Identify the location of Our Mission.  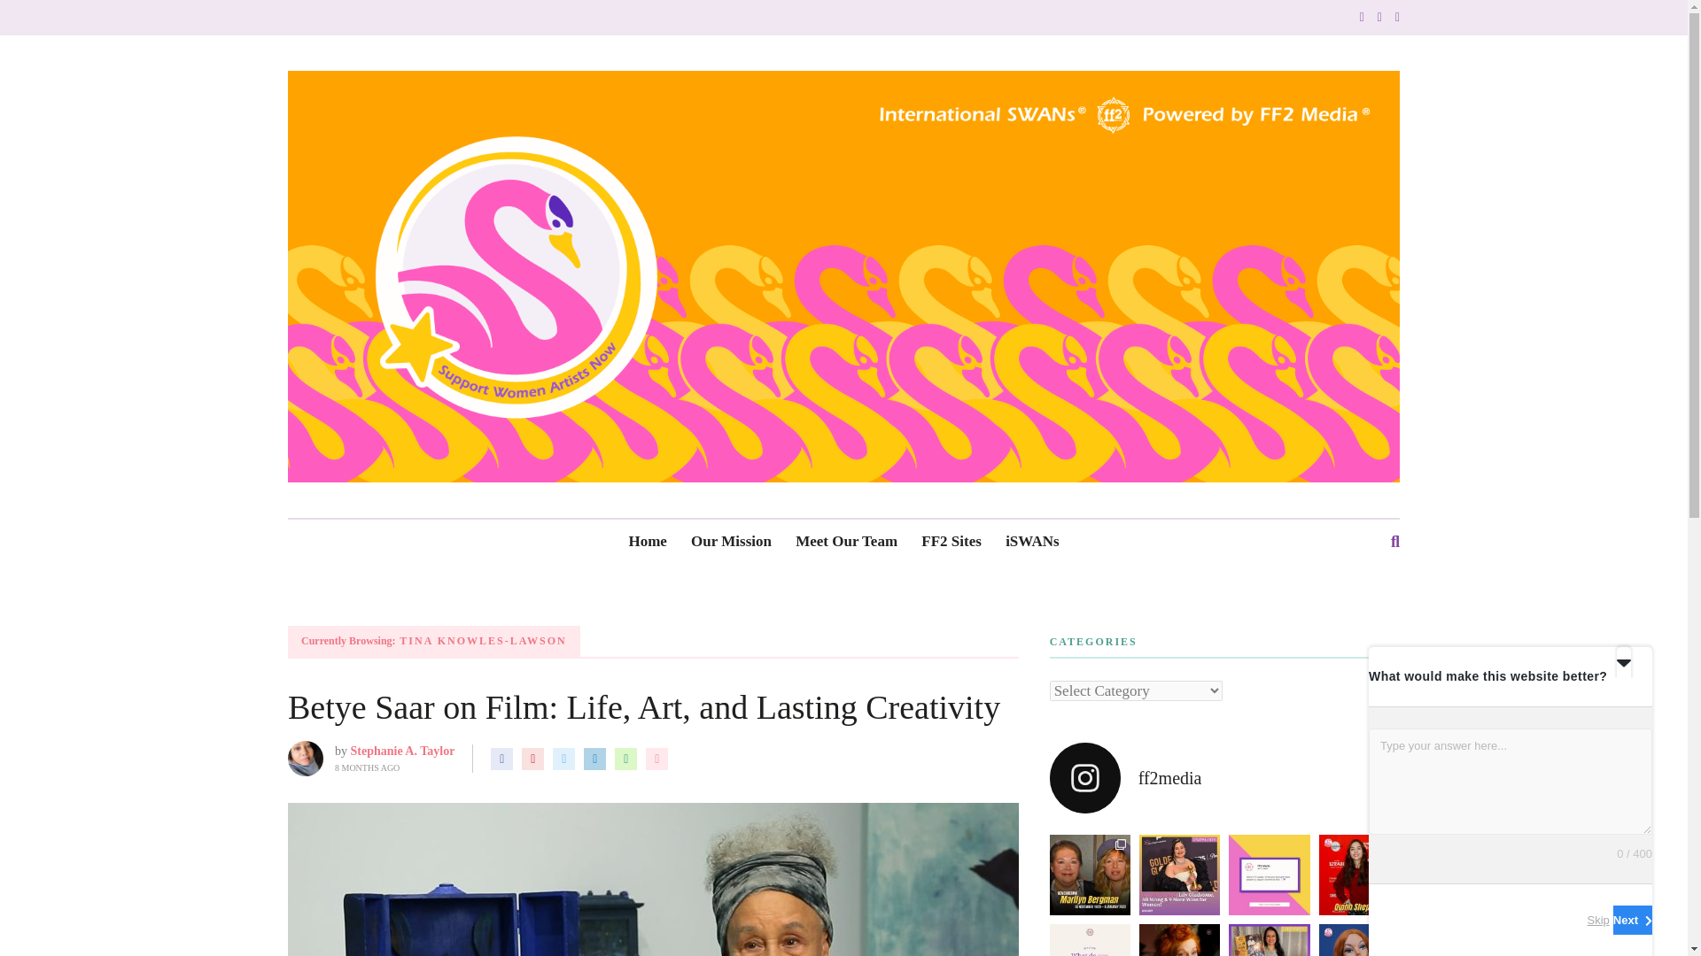
(731, 542).